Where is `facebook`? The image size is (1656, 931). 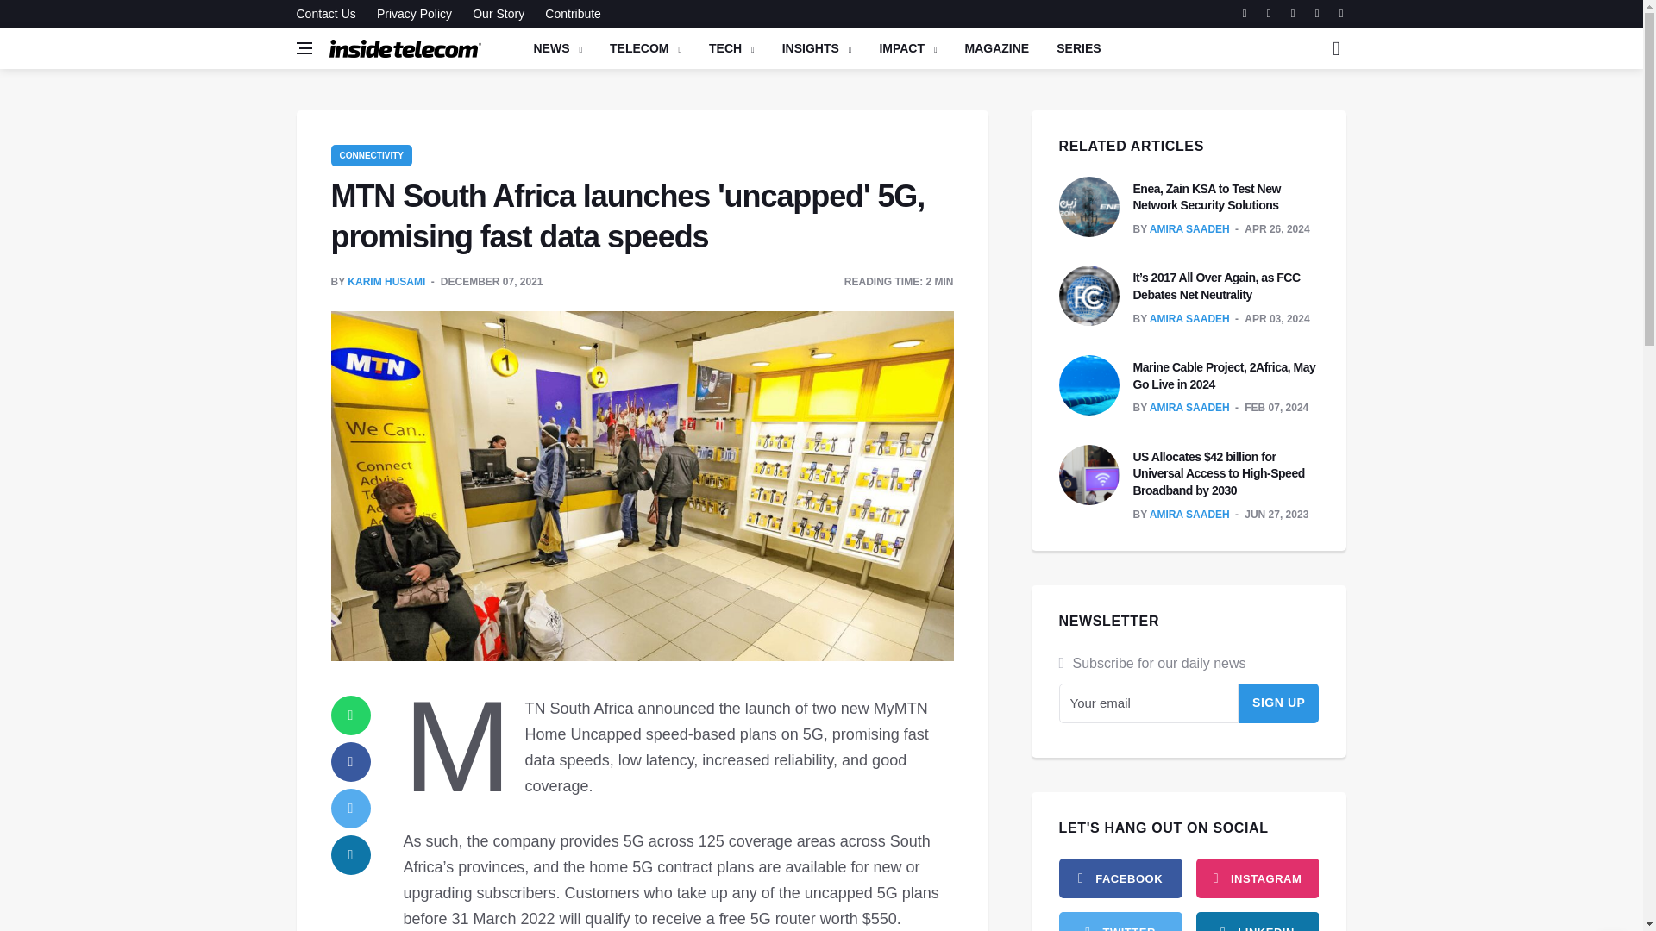
facebook is located at coordinates (1120, 878).